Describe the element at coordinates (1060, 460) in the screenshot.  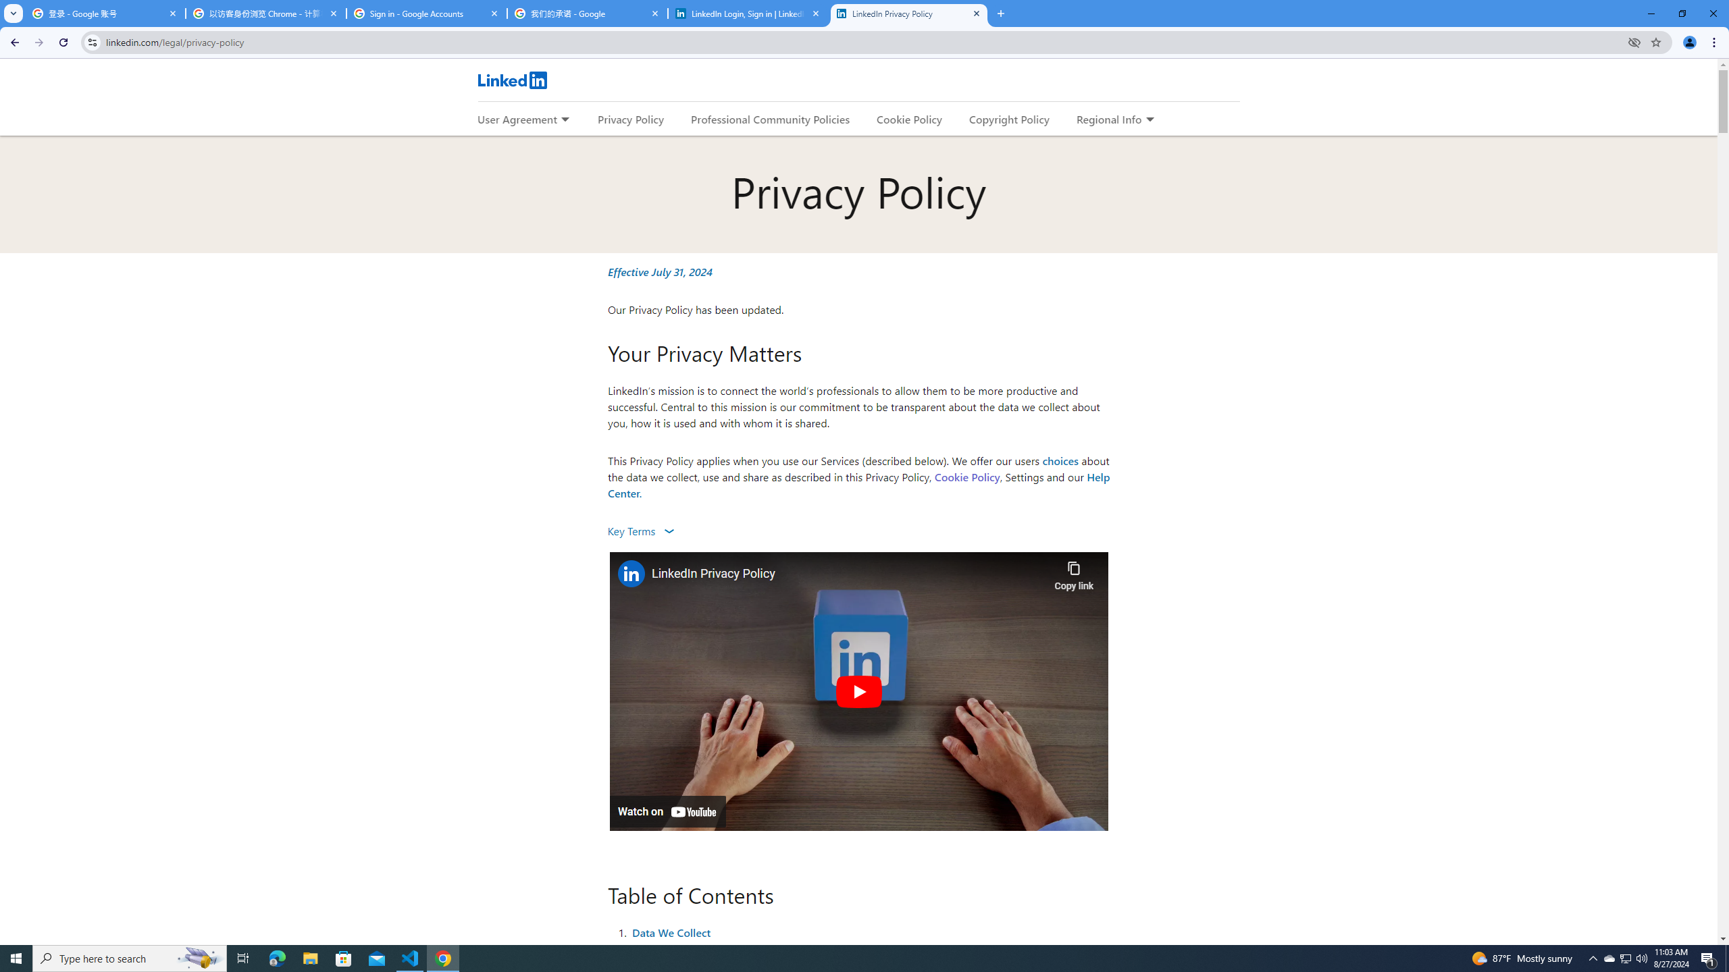
I see `choices` at that location.